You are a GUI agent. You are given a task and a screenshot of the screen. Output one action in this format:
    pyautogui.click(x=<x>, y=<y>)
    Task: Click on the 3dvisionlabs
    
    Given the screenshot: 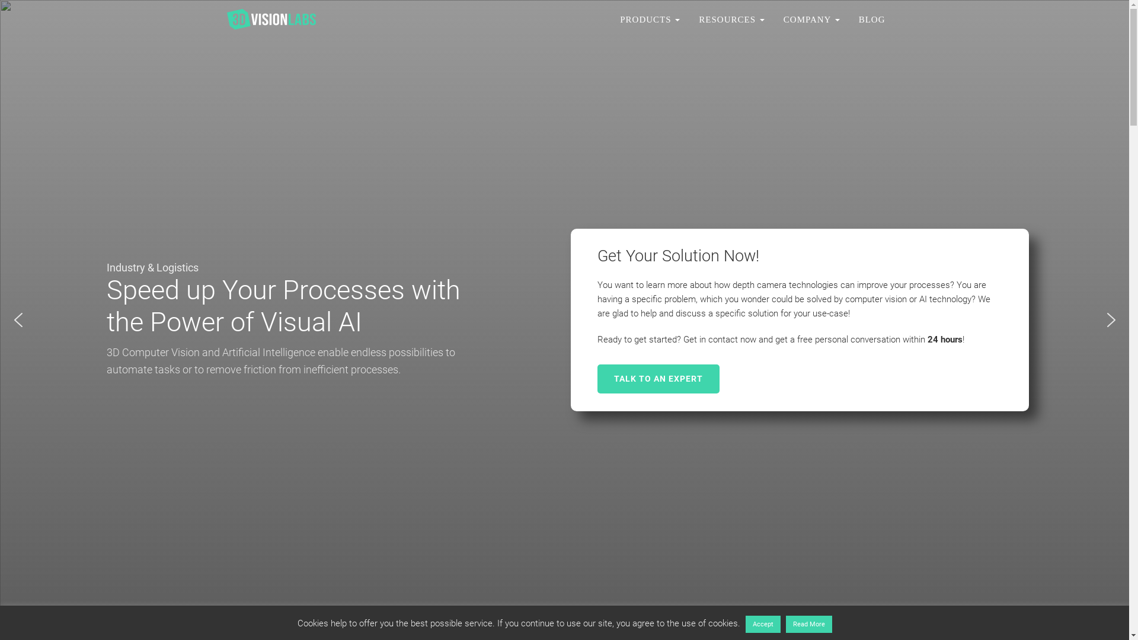 What is the action you would take?
    pyautogui.click(x=271, y=19)
    